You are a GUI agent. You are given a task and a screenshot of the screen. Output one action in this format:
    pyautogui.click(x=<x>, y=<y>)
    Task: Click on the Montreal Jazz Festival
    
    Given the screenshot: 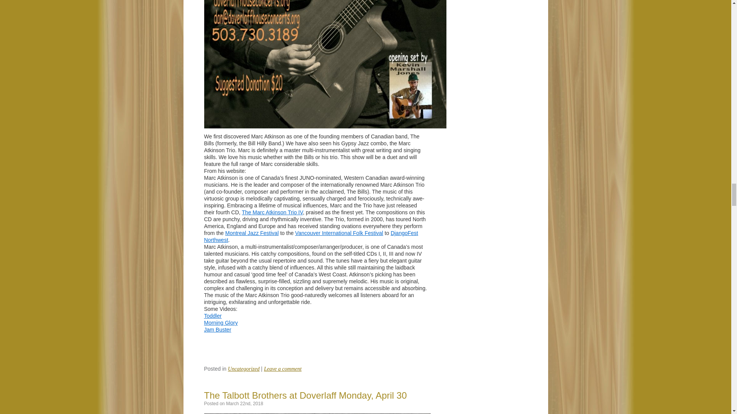 What is the action you would take?
    pyautogui.click(x=252, y=233)
    